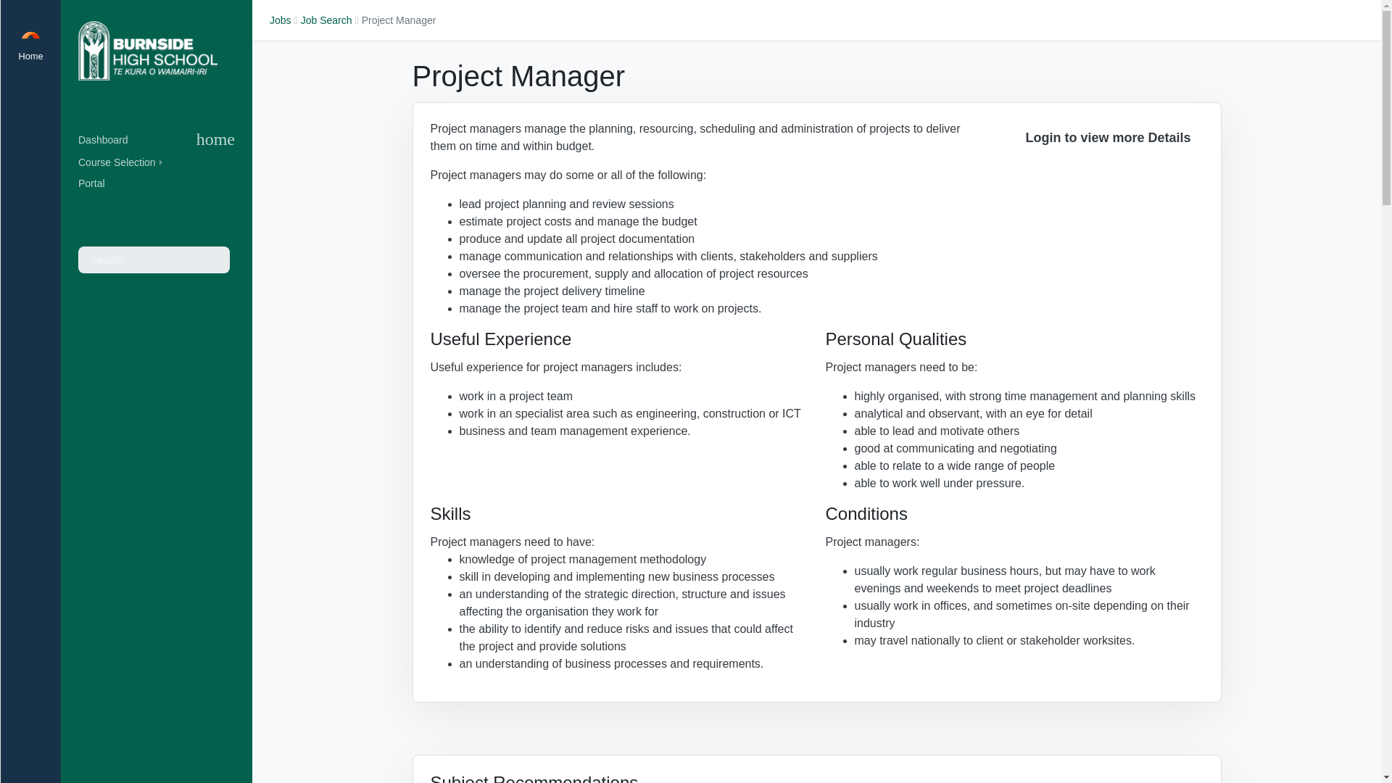  Describe the element at coordinates (147, 51) in the screenshot. I see `Burnside High School` at that location.